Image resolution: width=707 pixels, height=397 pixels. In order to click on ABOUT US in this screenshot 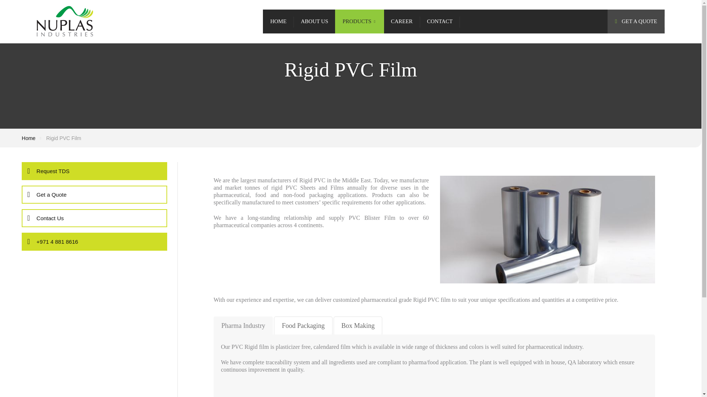, I will do `click(314, 21)`.